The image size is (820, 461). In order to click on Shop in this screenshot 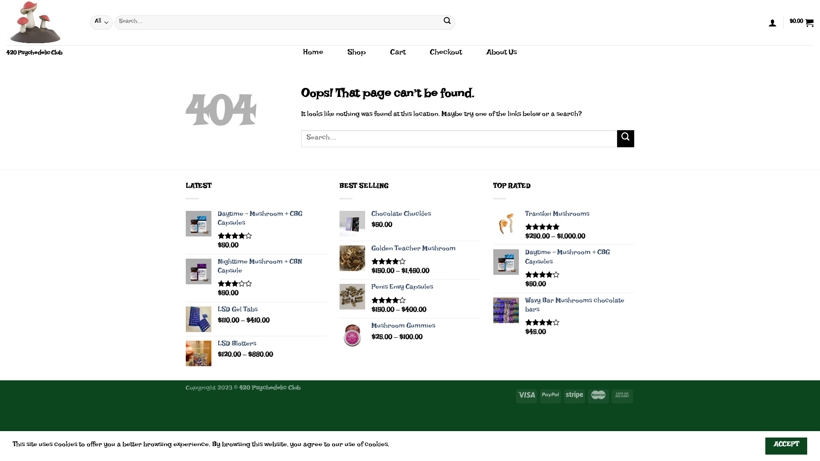, I will do `click(357, 54)`.